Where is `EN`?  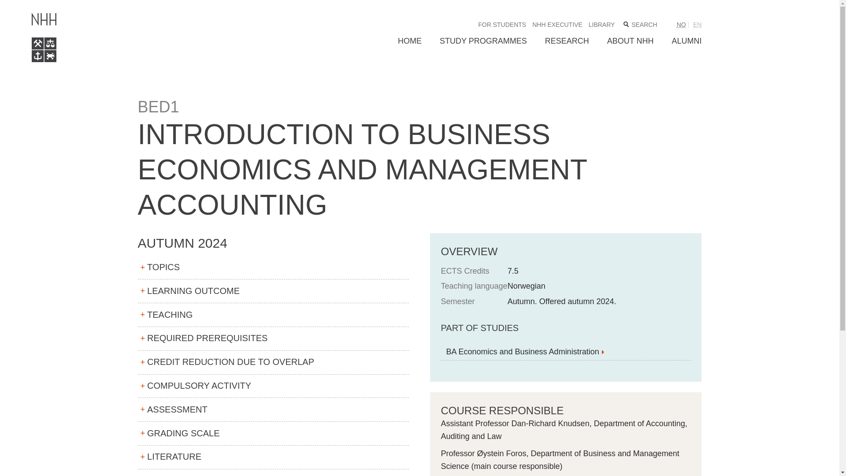 EN is located at coordinates (694, 24).